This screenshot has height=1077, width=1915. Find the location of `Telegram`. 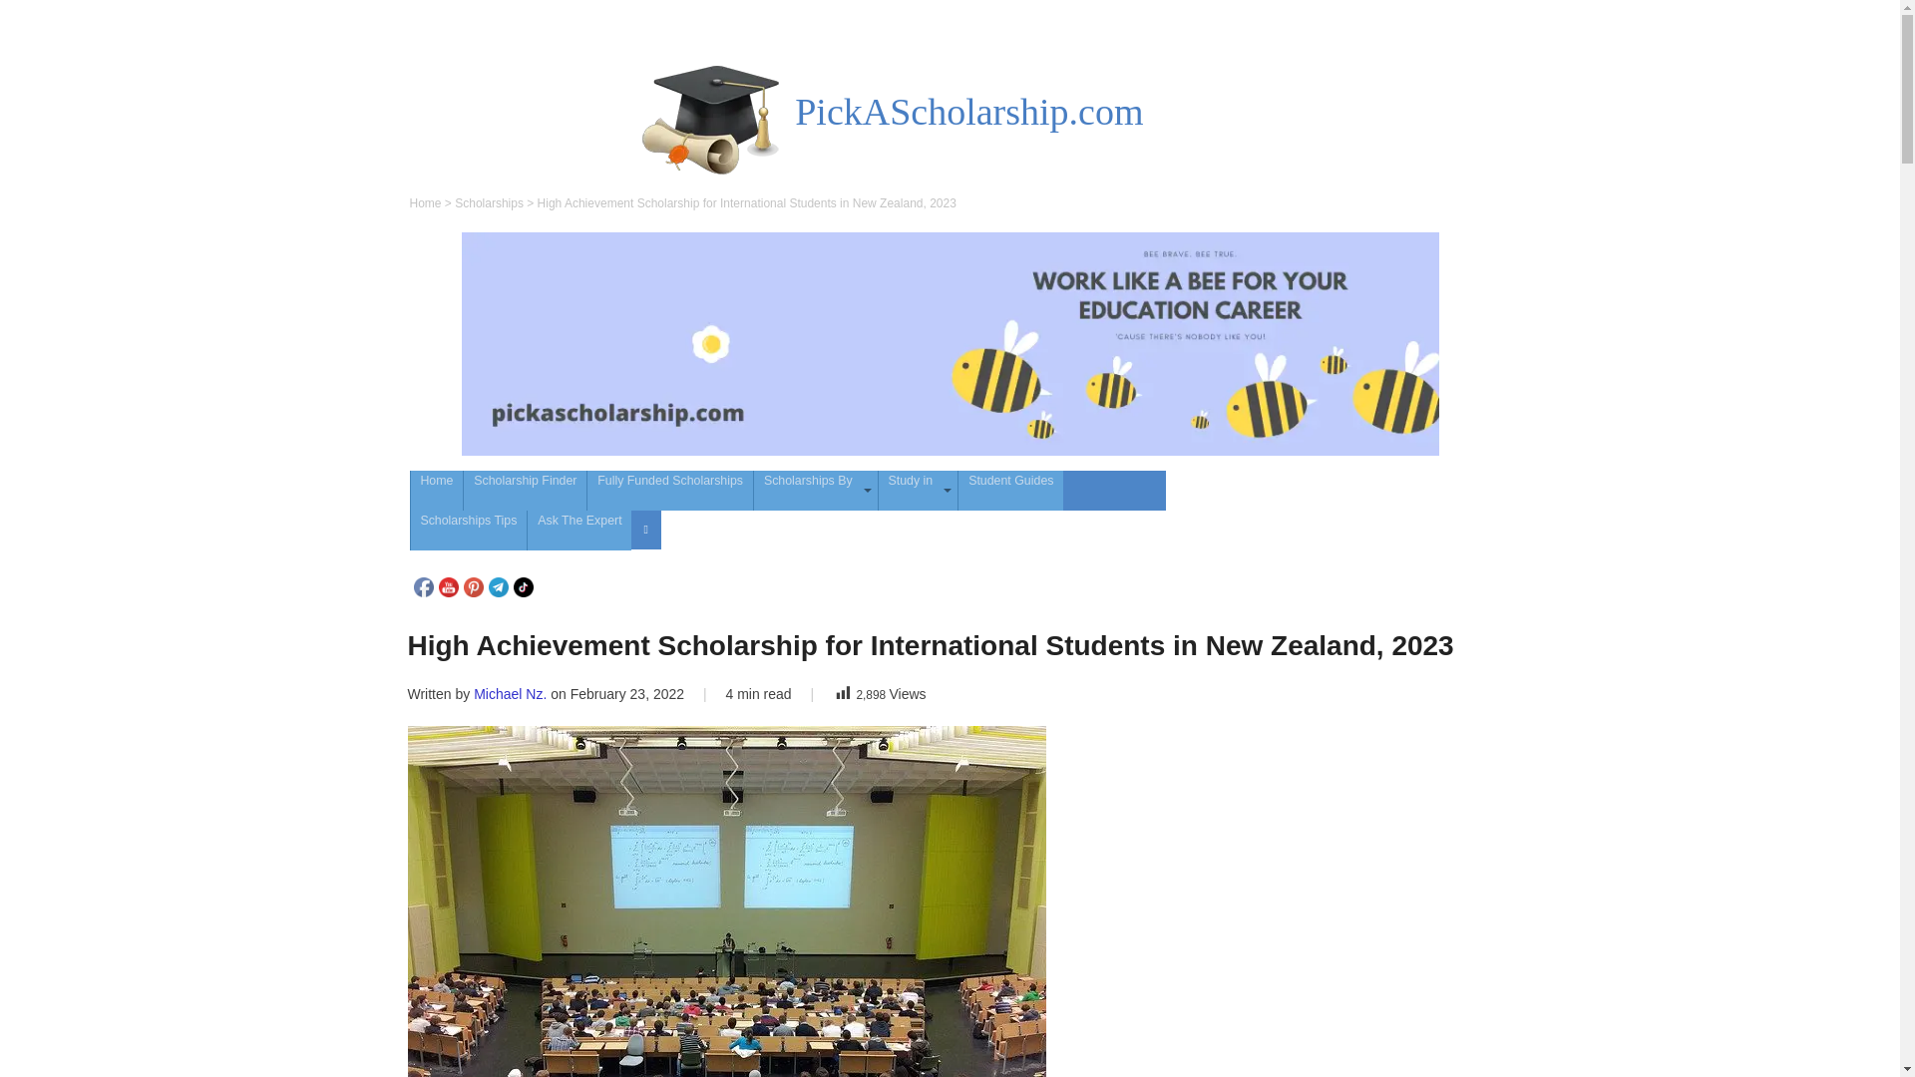

Telegram is located at coordinates (499, 586).